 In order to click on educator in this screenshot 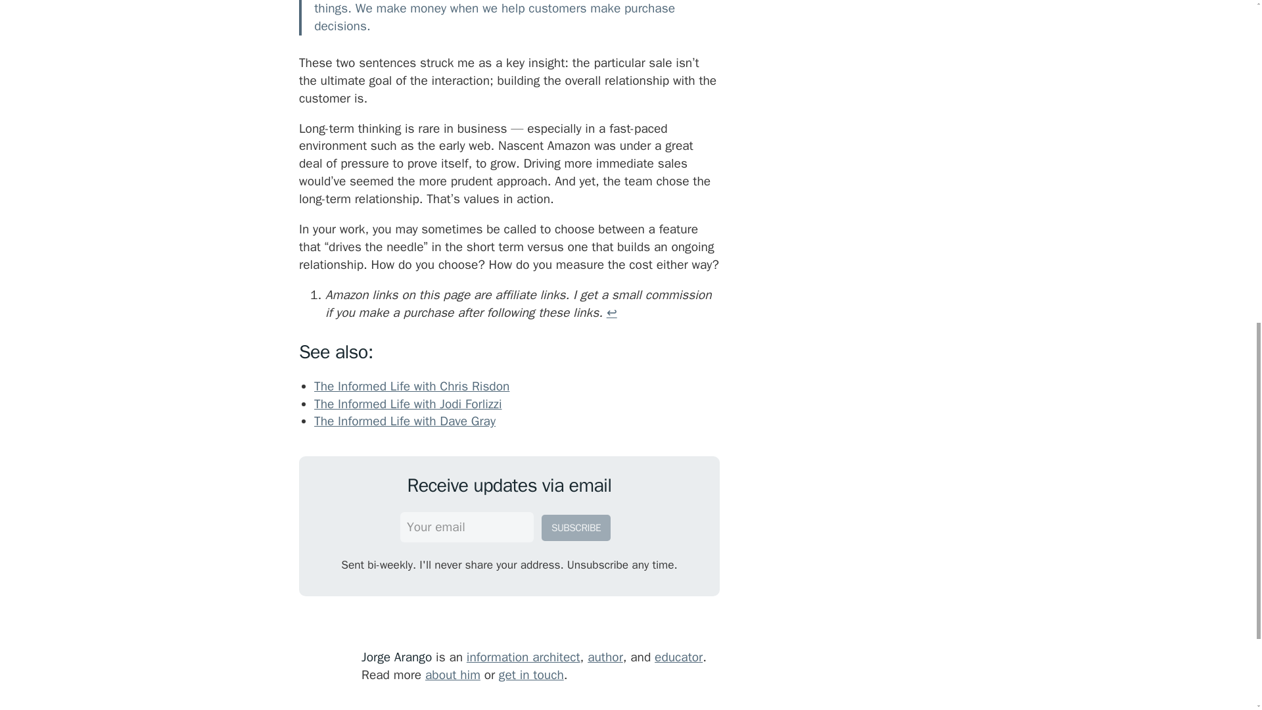, I will do `click(678, 657)`.